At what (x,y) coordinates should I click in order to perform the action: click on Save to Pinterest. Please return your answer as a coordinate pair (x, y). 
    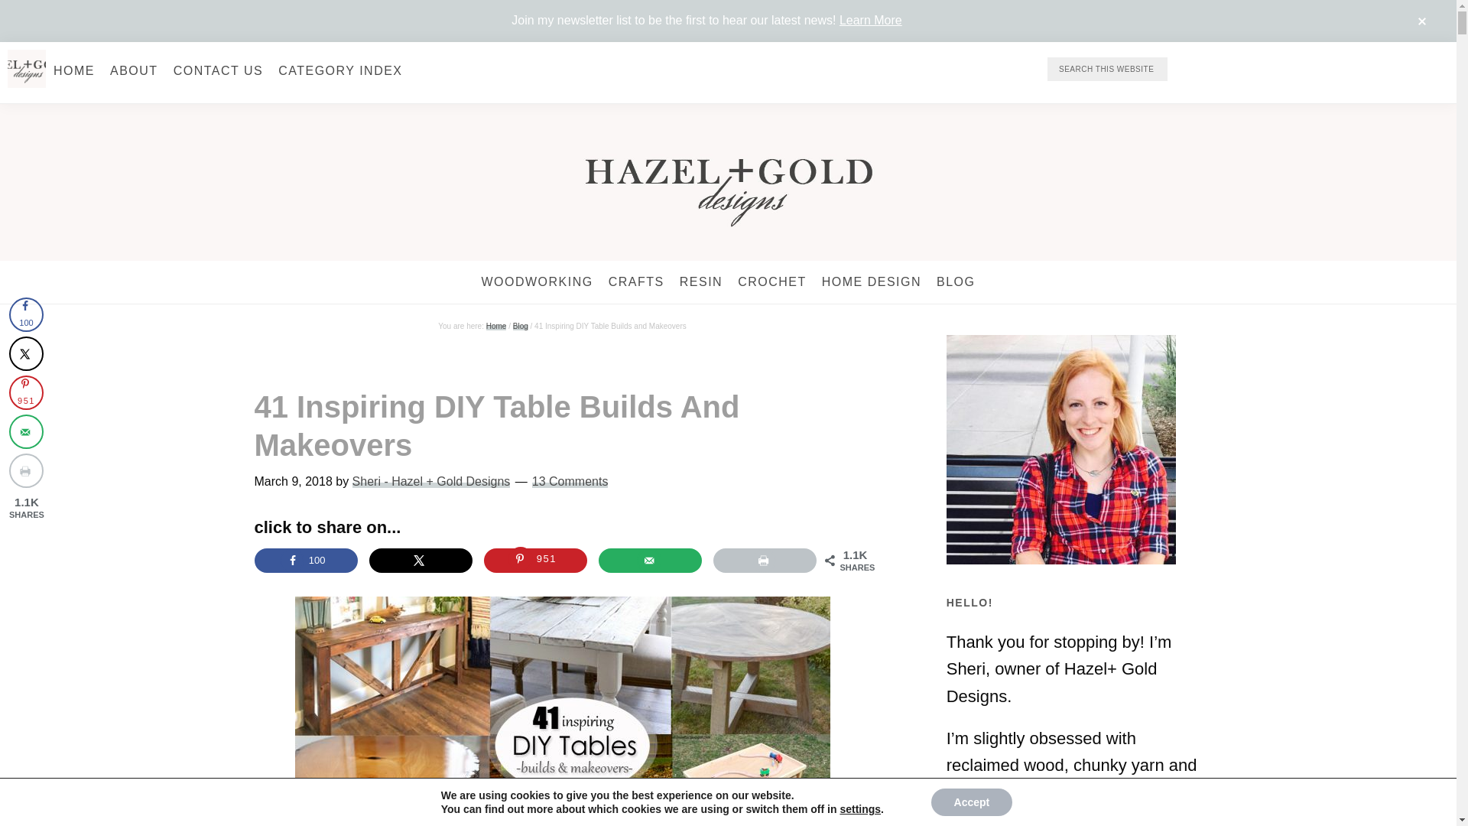
    Looking at the image, I should click on (535, 561).